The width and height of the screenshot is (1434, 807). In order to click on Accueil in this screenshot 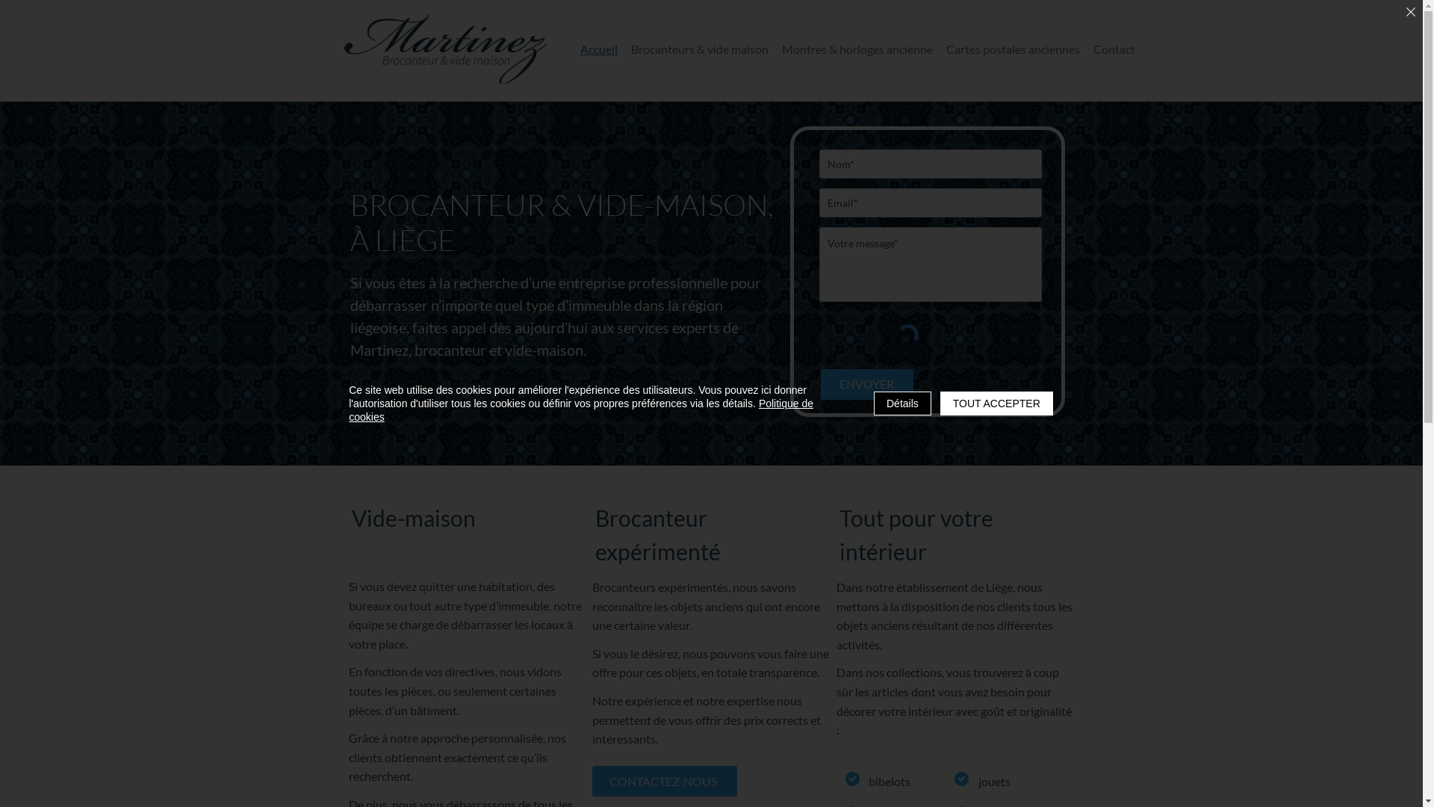, I will do `click(598, 49)`.